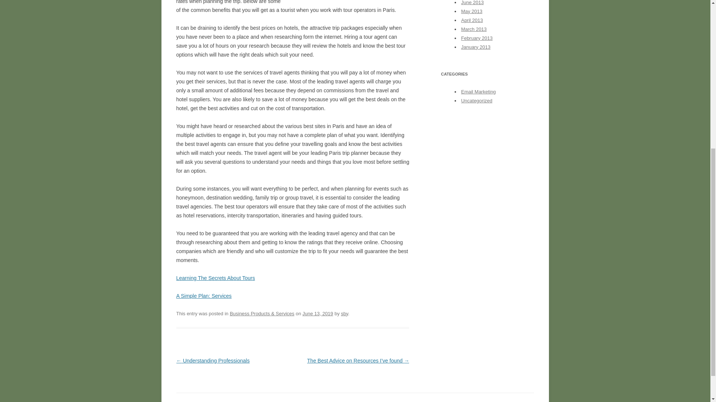 The height and width of the screenshot is (402, 716). I want to click on Uncategorized, so click(477, 100).